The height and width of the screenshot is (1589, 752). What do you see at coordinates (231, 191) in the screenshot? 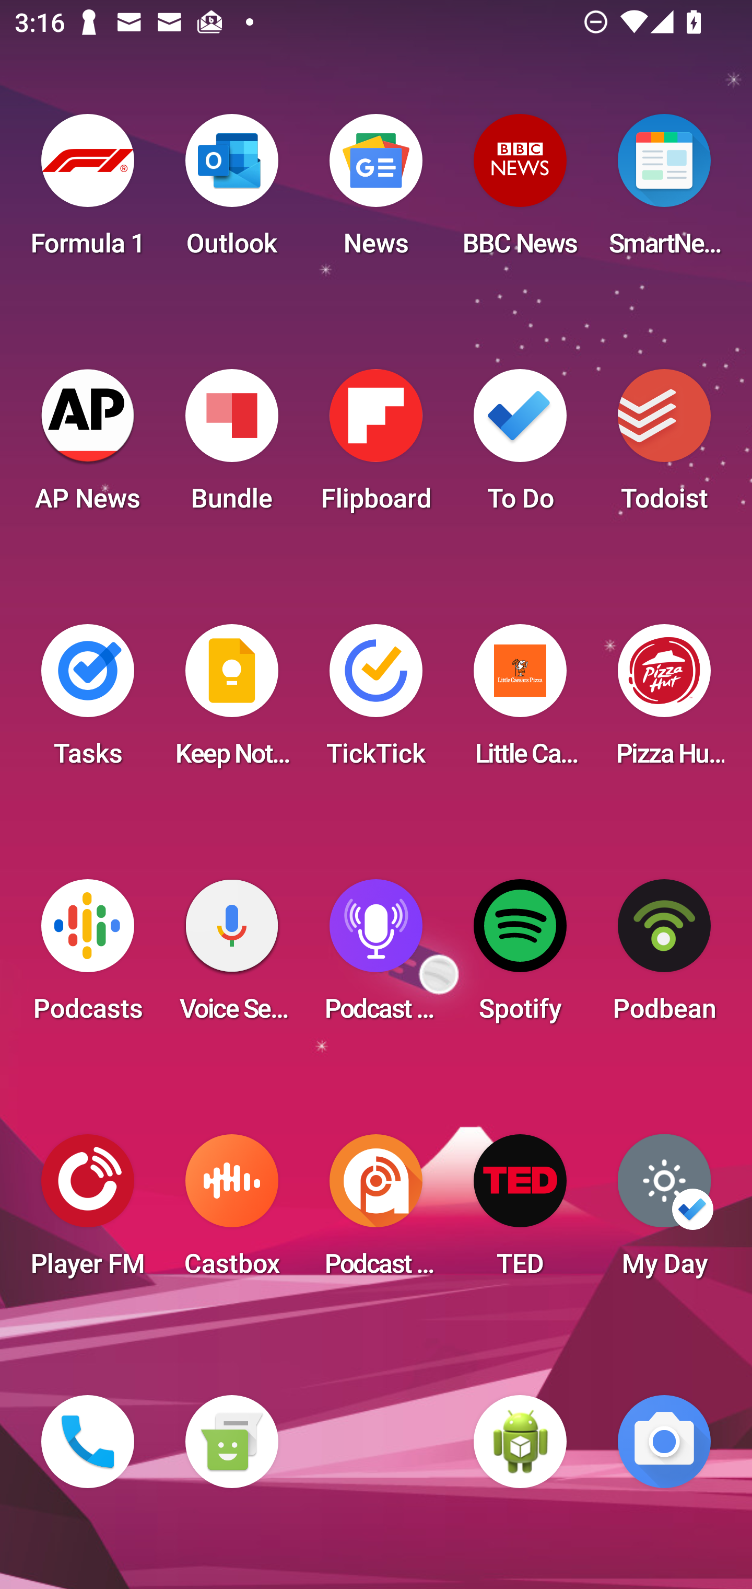
I see `Outlook` at bounding box center [231, 191].